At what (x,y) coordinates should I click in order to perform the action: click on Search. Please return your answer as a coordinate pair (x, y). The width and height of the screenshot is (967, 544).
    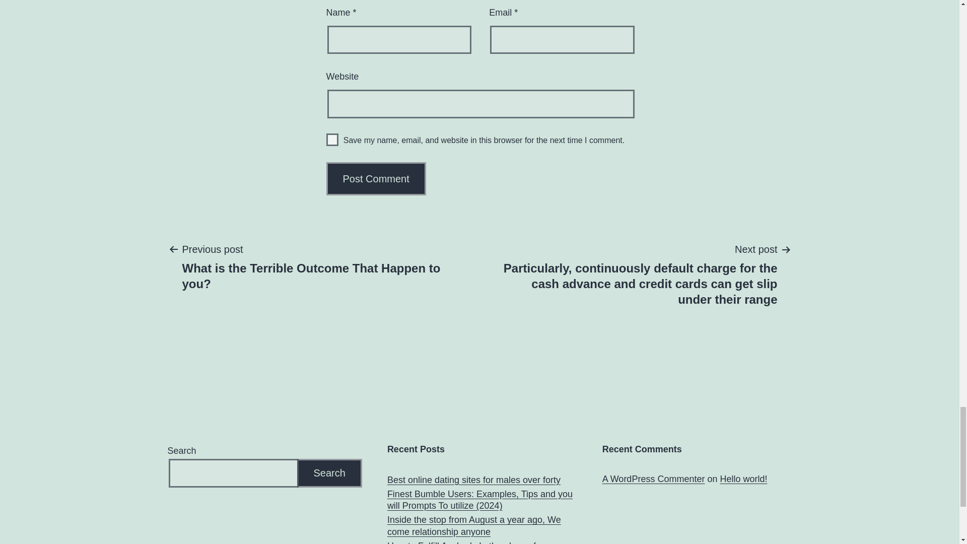
    Looking at the image, I should click on (329, 473).